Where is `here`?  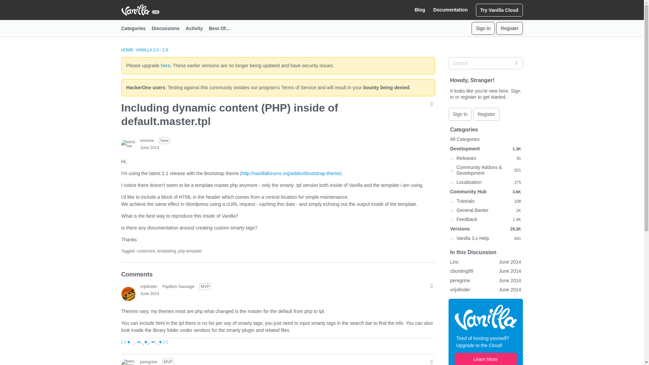 here is located at coordinates (165, 65).